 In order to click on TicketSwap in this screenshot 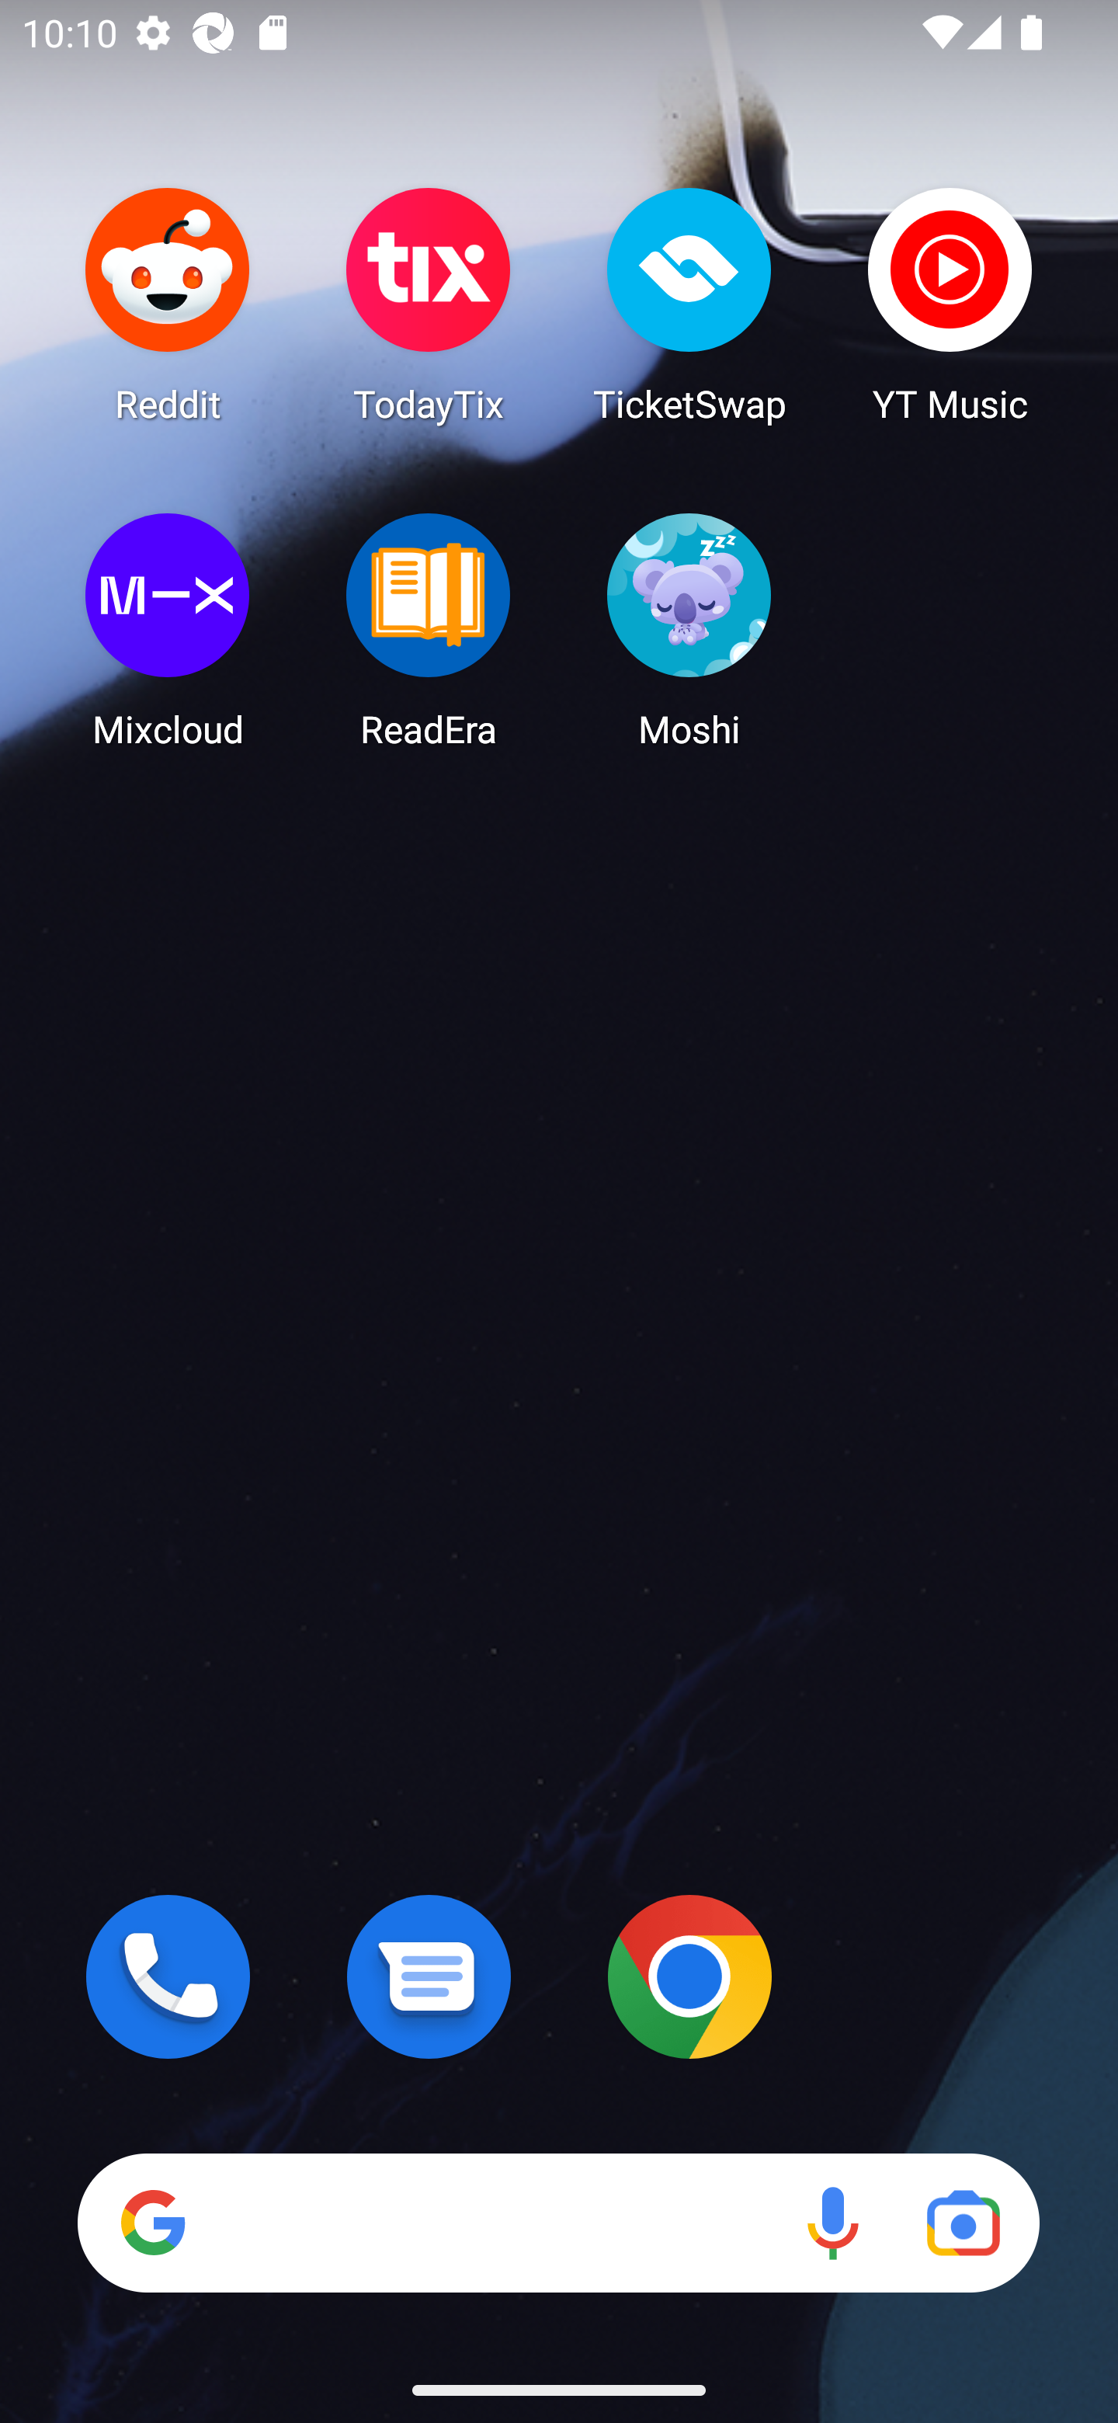, I will do `click(689, 304)`.